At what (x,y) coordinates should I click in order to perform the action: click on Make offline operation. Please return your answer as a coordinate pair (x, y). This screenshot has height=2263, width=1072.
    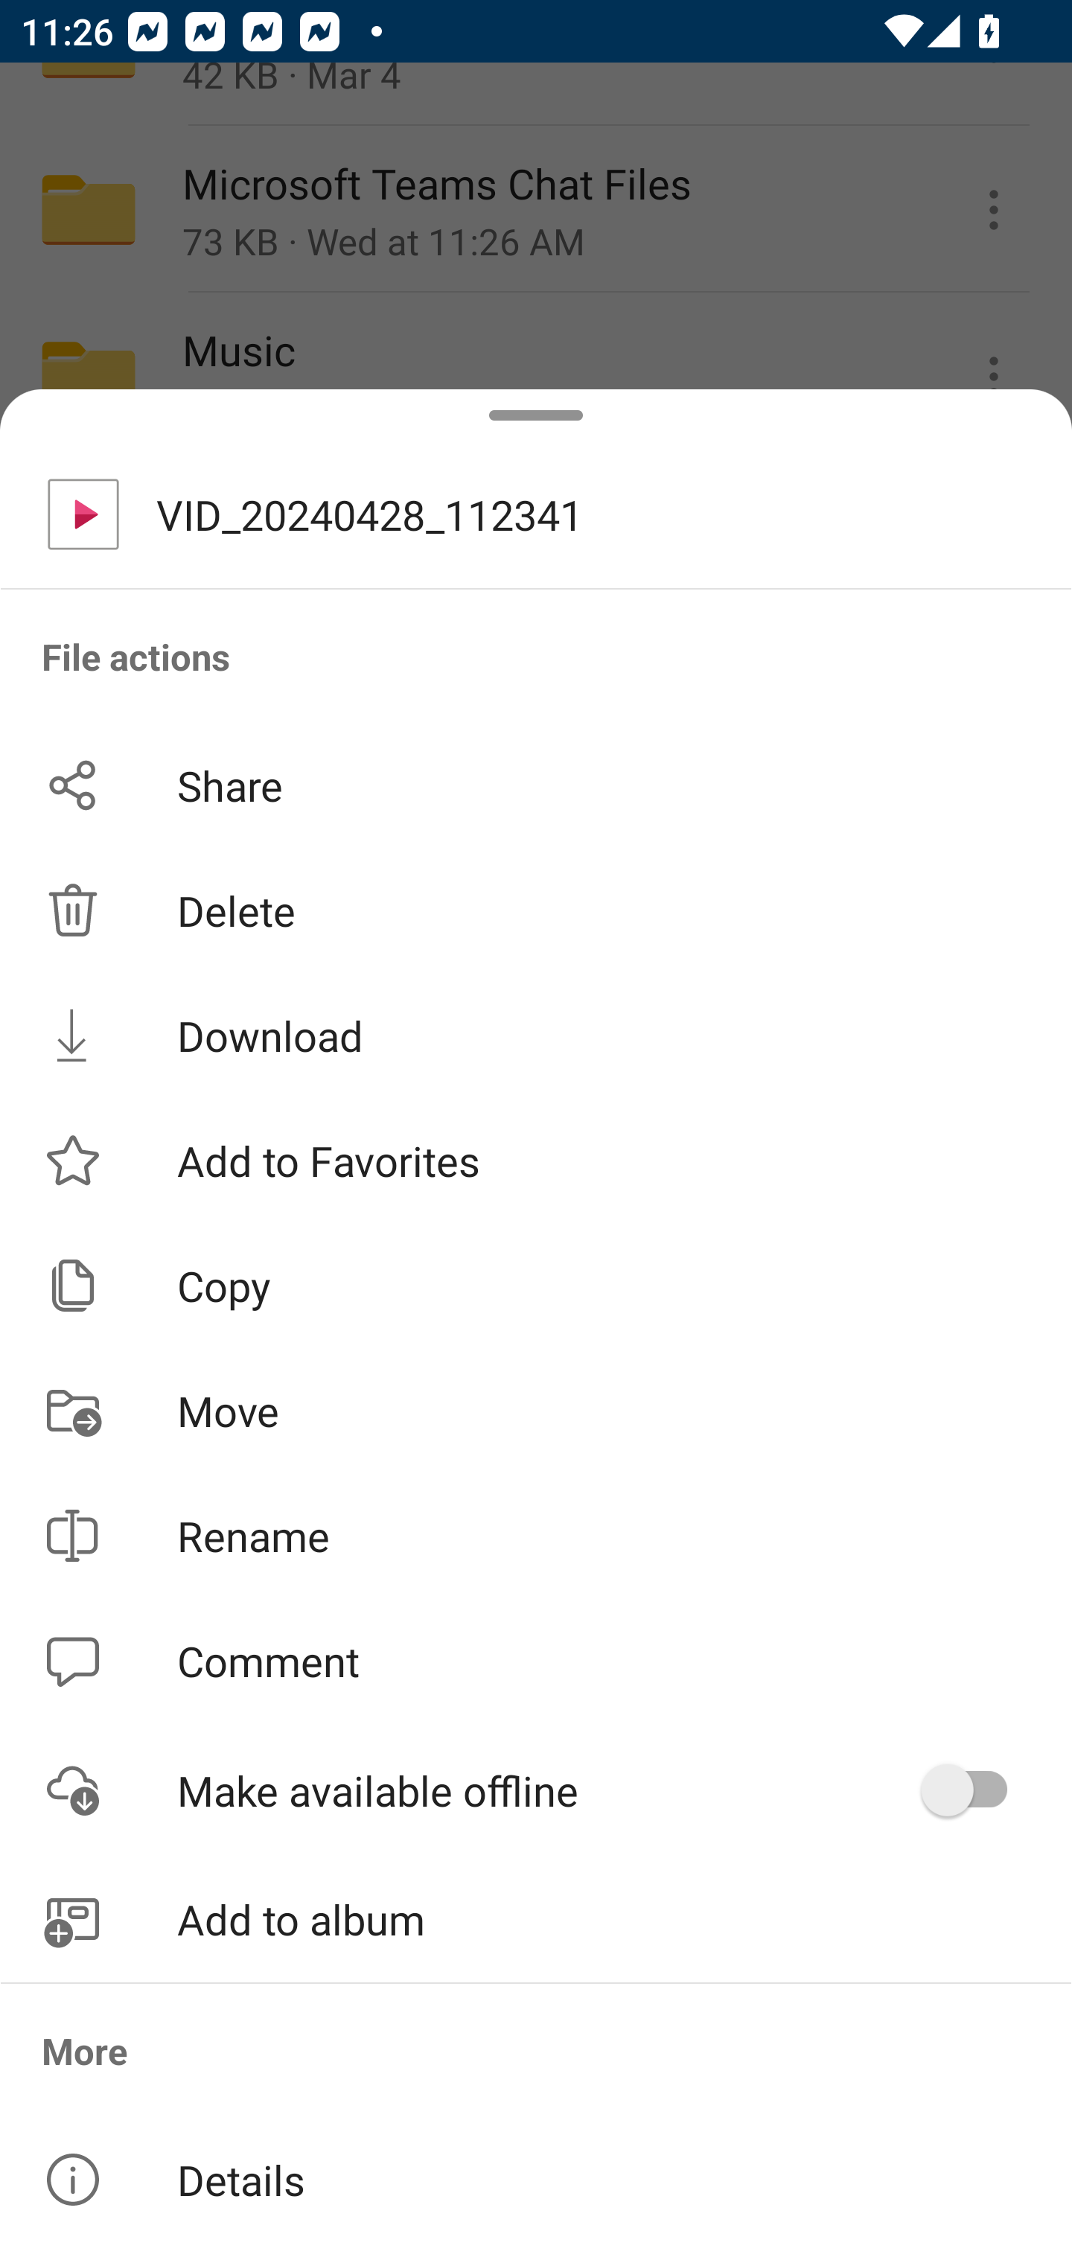
    Looking at the image, I should click on (974, 1790).